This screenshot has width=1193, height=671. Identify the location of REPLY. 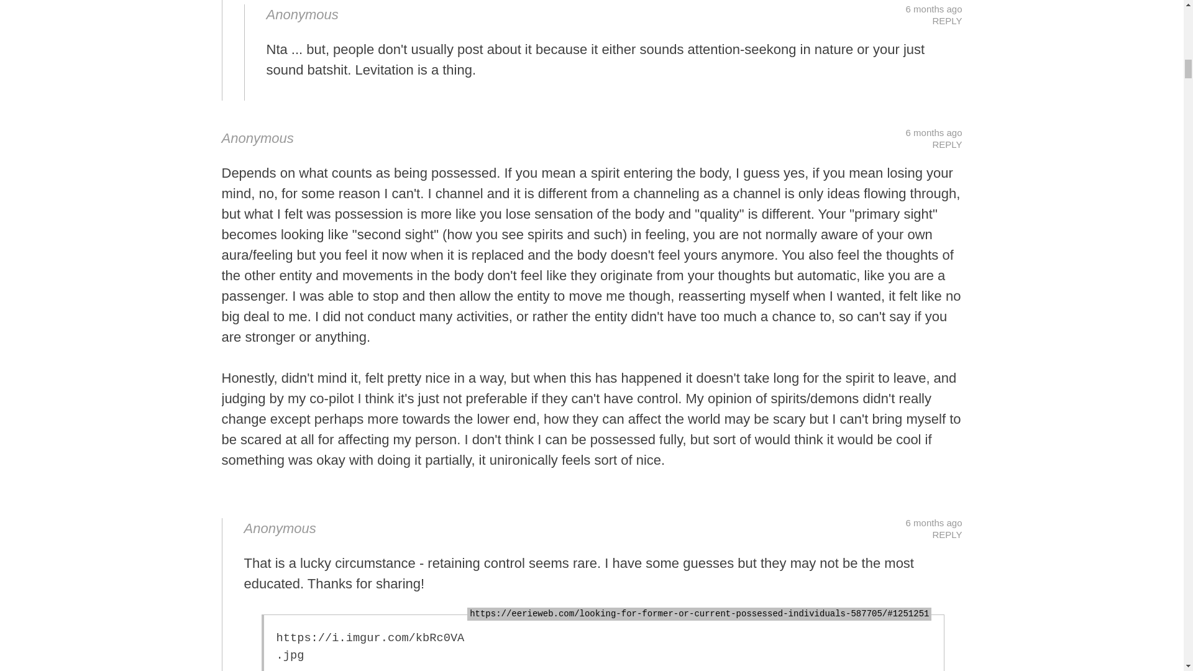
(946, 534).